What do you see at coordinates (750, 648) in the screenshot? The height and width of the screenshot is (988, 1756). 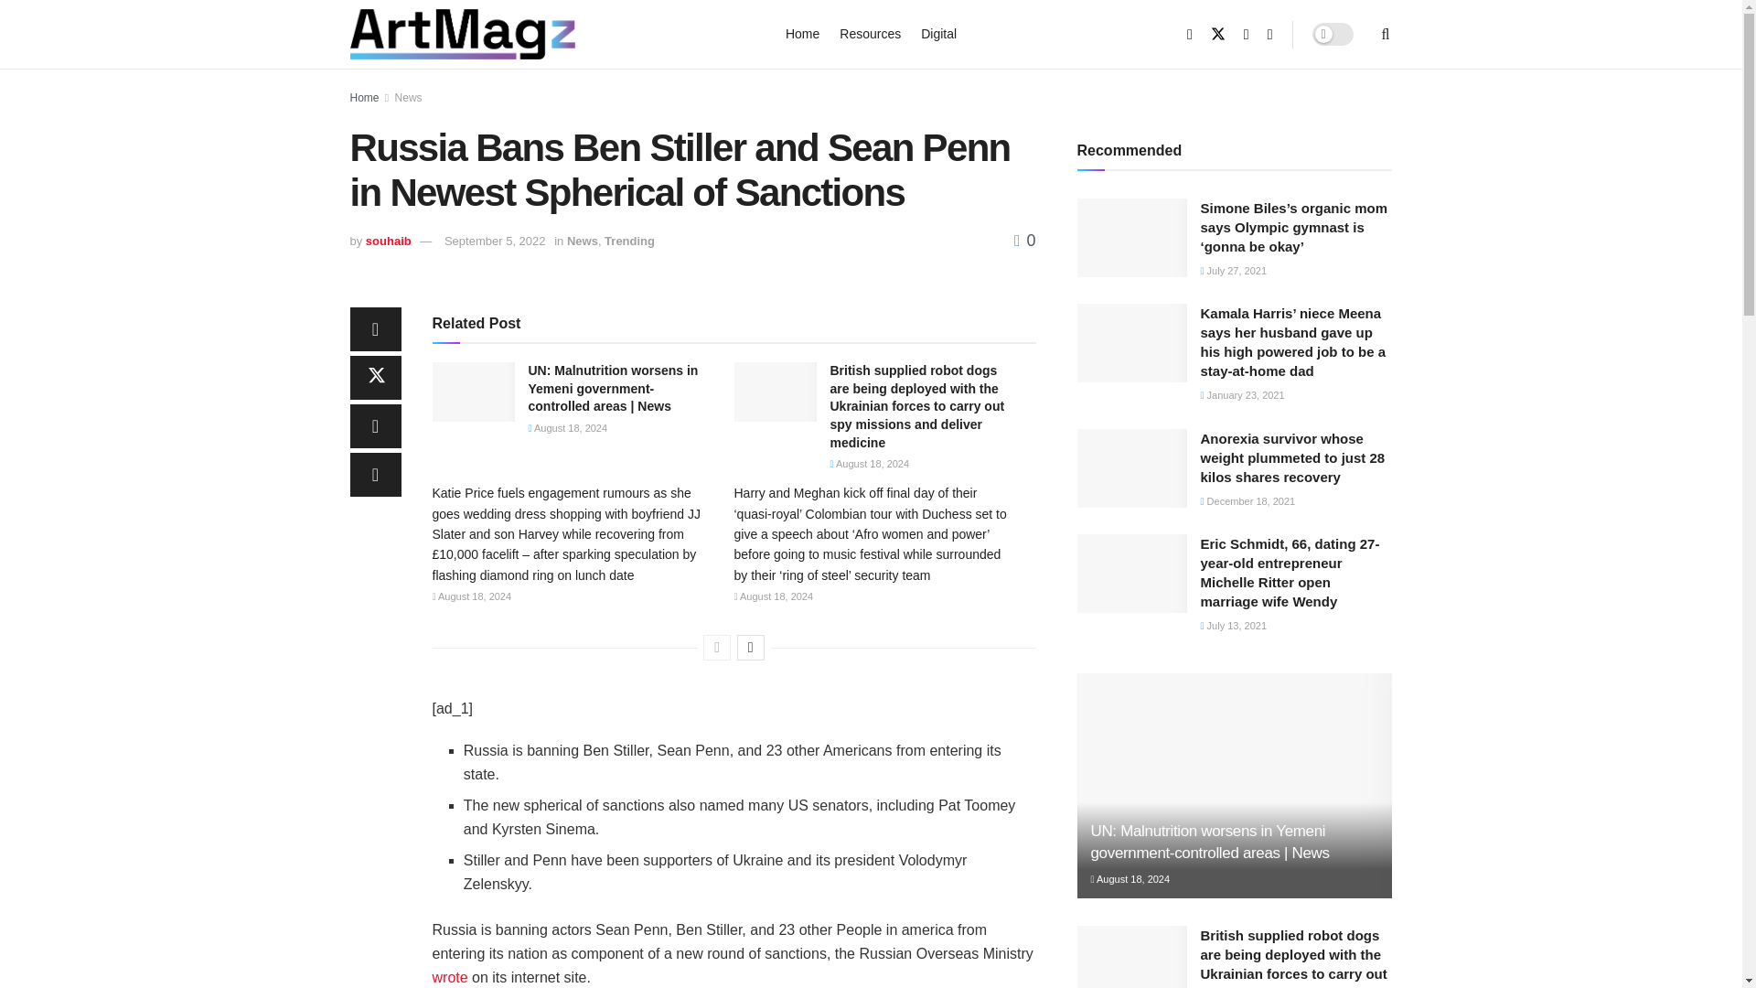 I see `Next` at bounding box center [750, 648].